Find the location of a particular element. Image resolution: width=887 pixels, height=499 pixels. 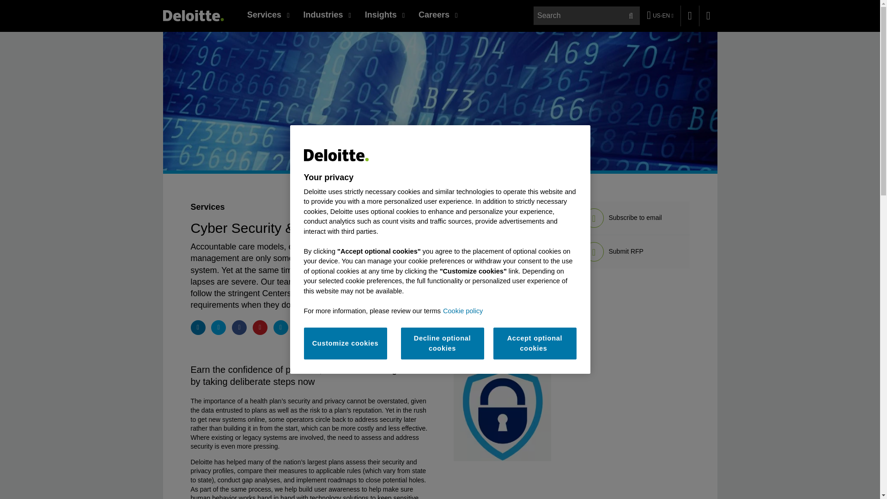

Share on Twitter is located at coordinates (218, 327).